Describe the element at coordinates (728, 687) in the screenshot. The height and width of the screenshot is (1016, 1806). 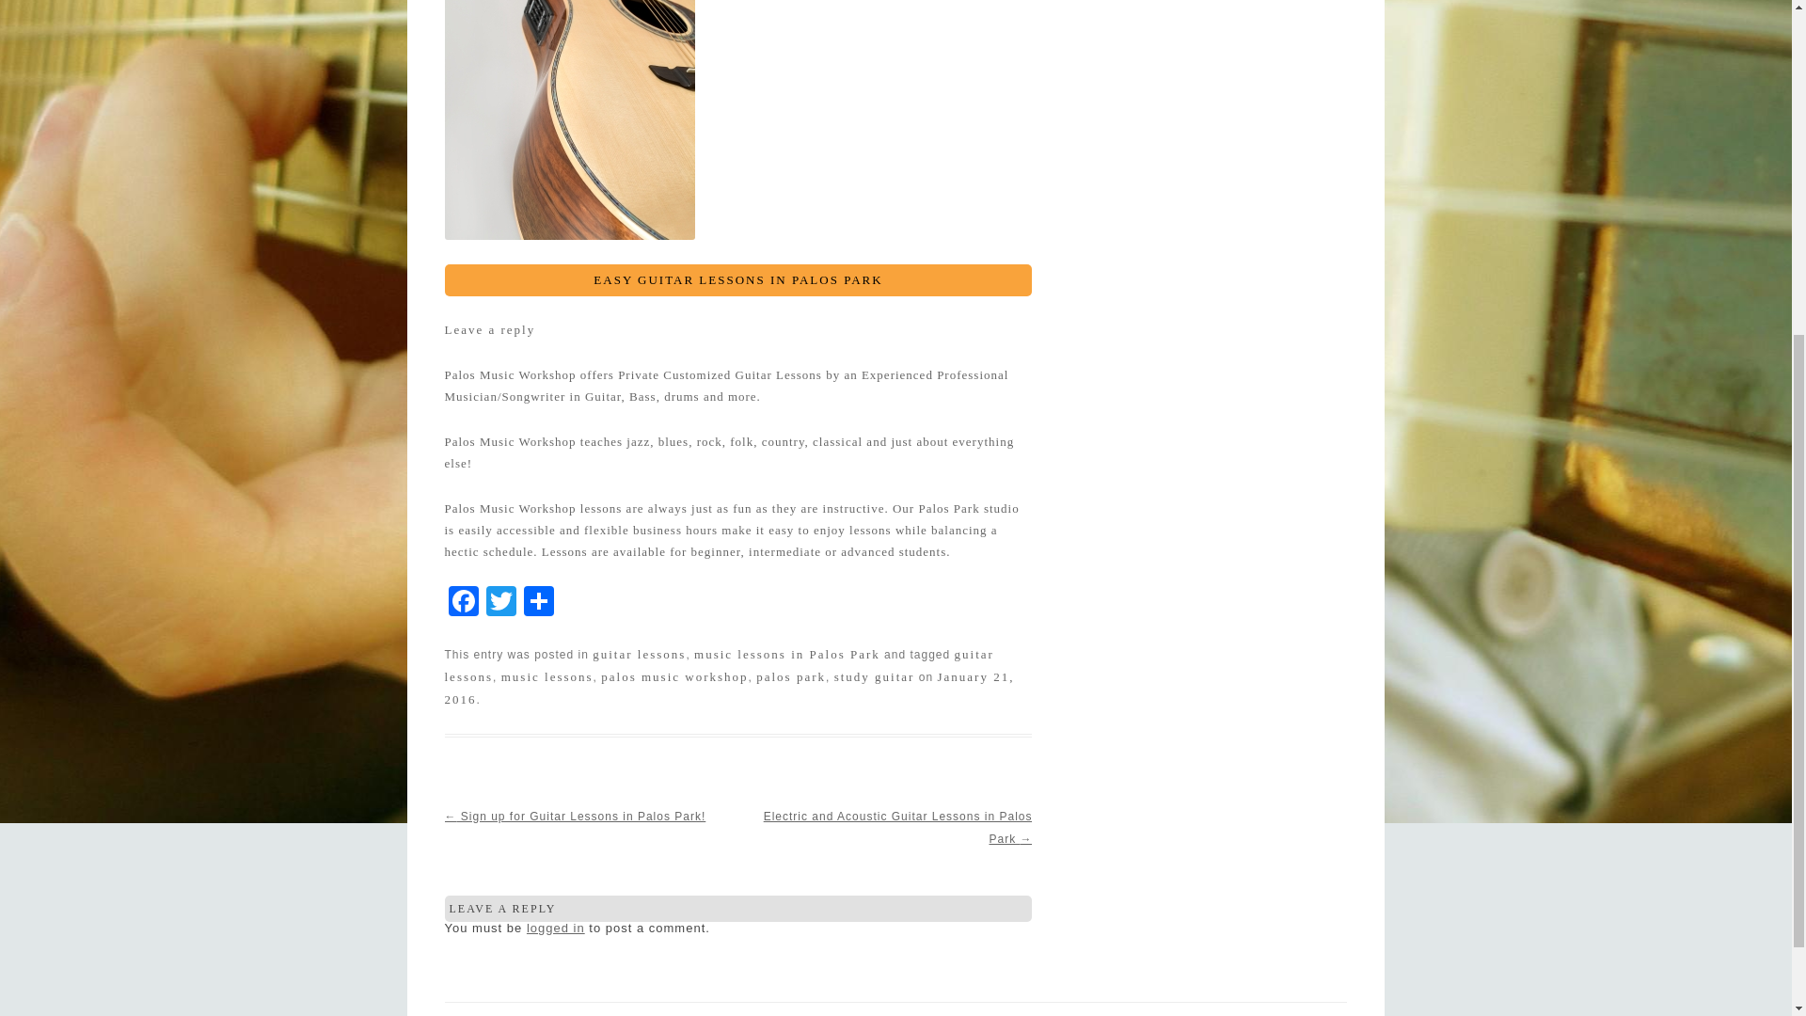
I see `5:40 am` at that location.